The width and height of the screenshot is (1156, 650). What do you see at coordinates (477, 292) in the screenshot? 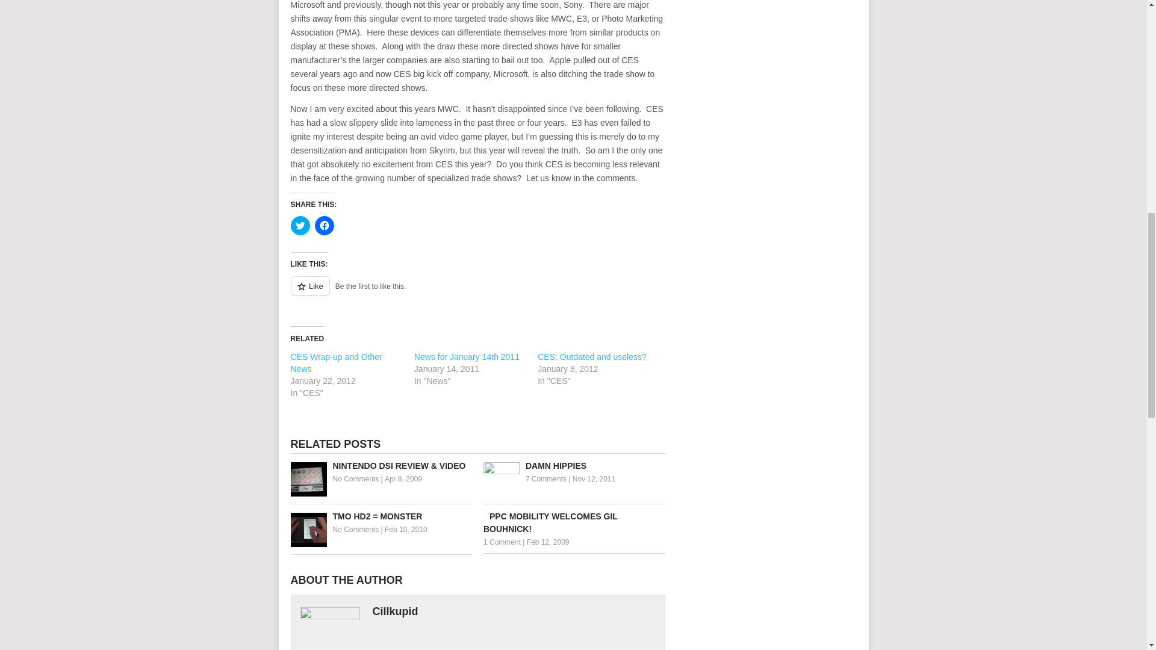
I see `Like or Reblog` at bounding box center [477, 292].